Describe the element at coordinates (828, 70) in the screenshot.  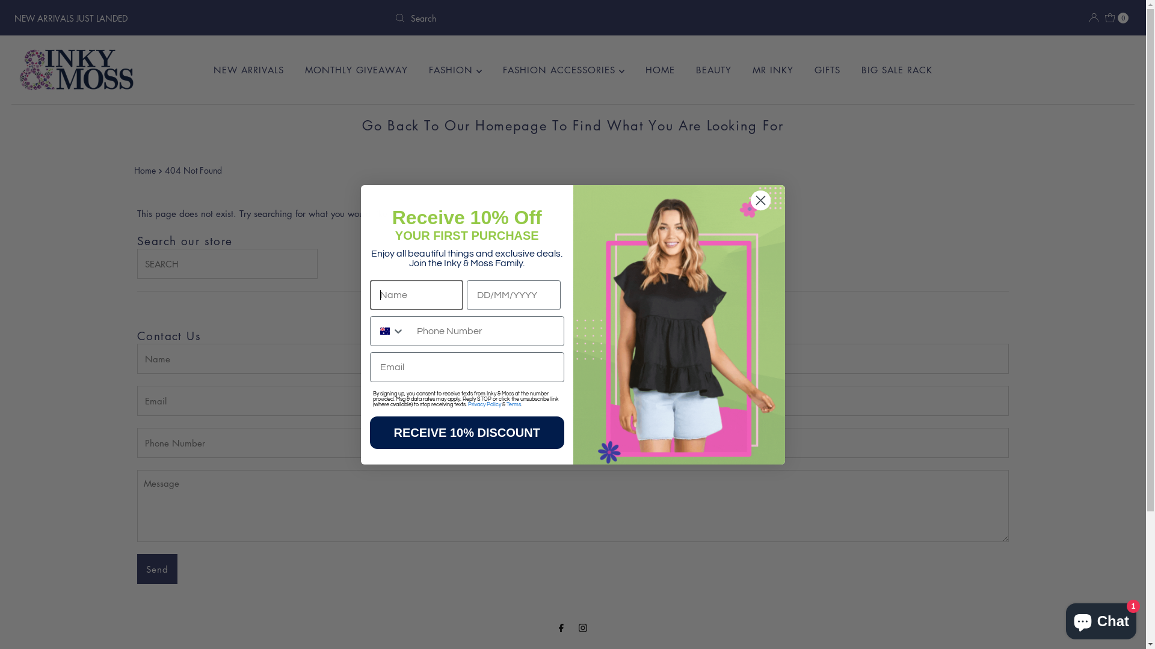
I see `GIFTS` at that location.